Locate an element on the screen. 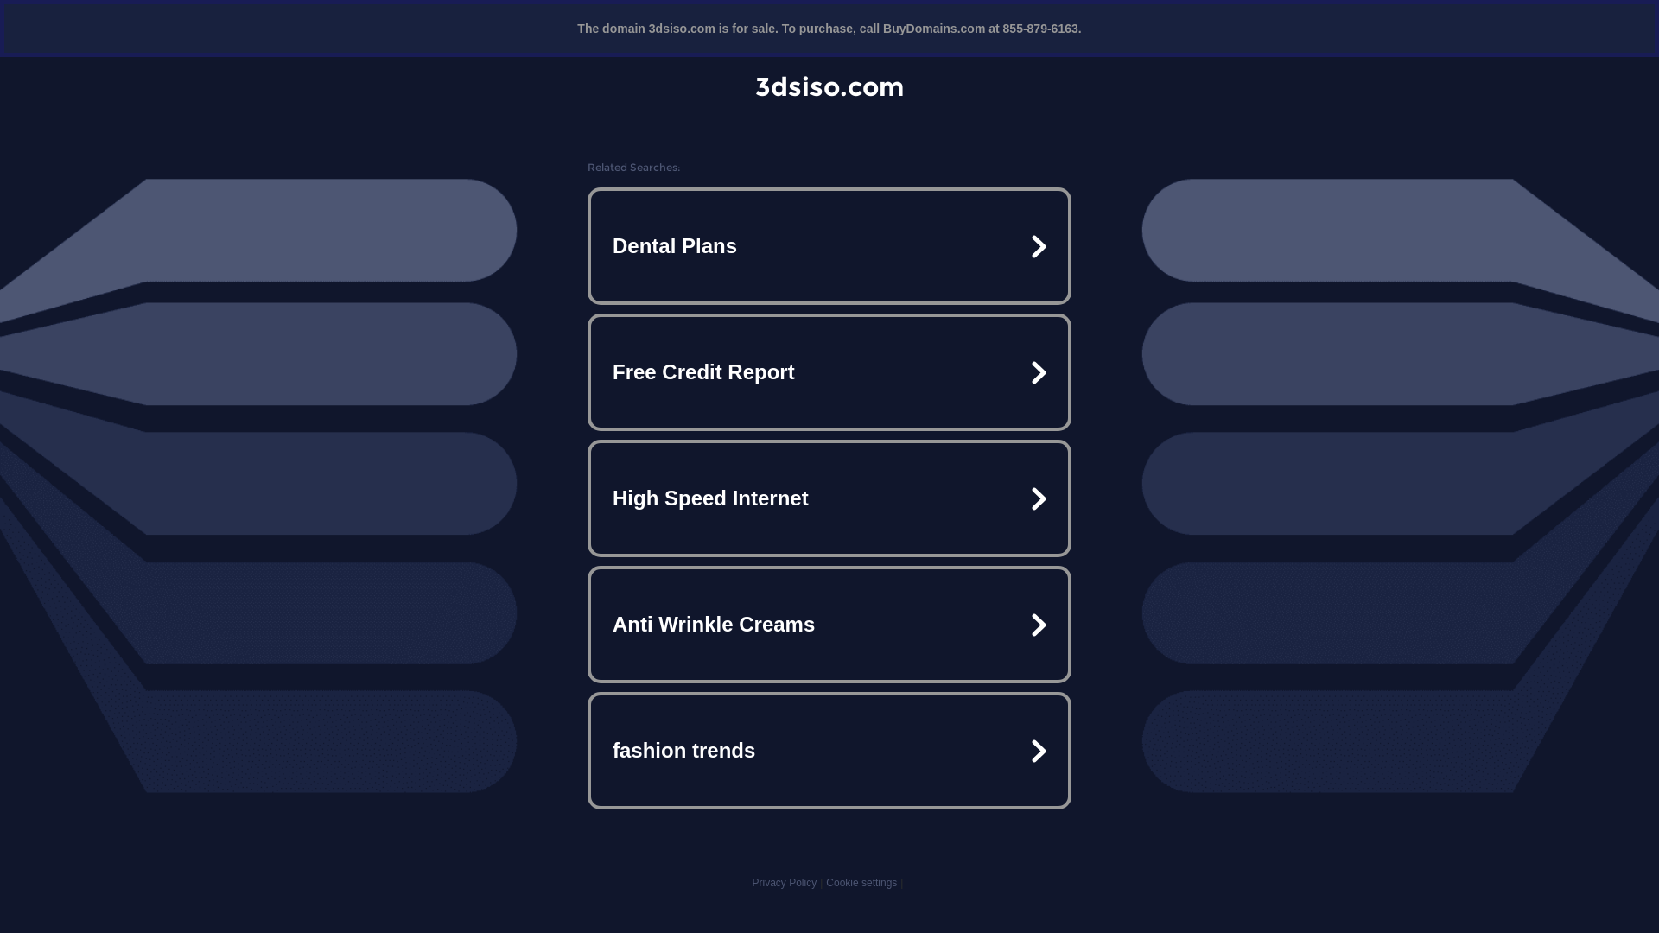 The image size is (1659, 933). Anti Wrinkle Creams is located at coordinates (829, 625).